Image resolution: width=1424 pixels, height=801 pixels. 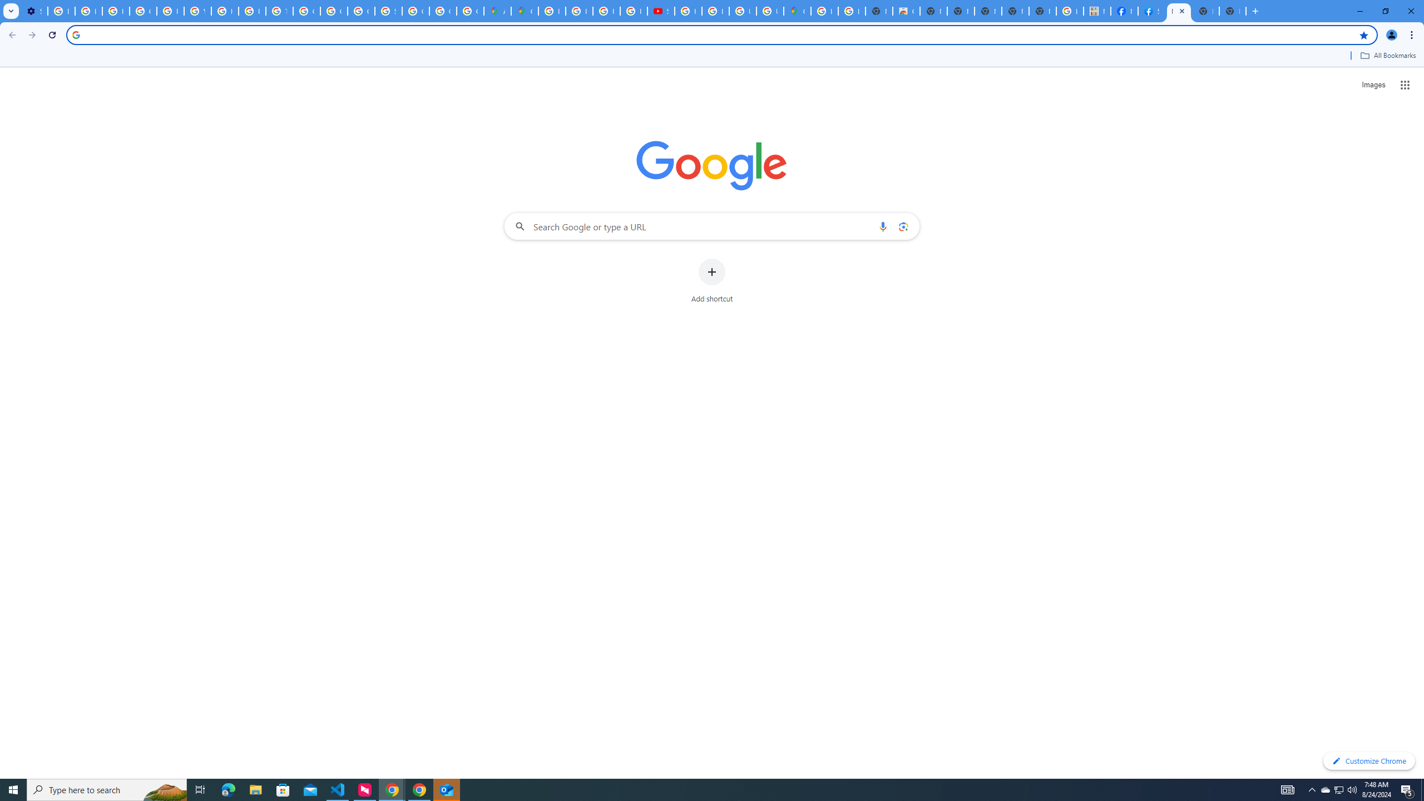 I want to click on Delete photos & videos - Computer - Google Photos Help, so click(x=61, y=11).